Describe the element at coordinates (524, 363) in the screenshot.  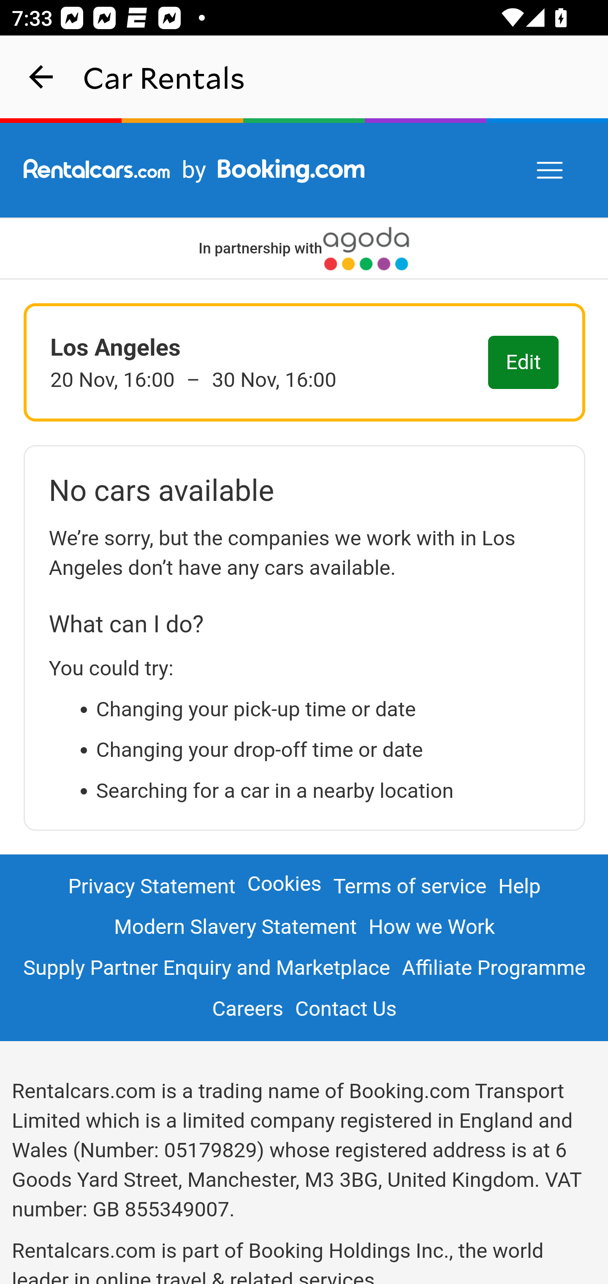
I see `Edit` at that location.